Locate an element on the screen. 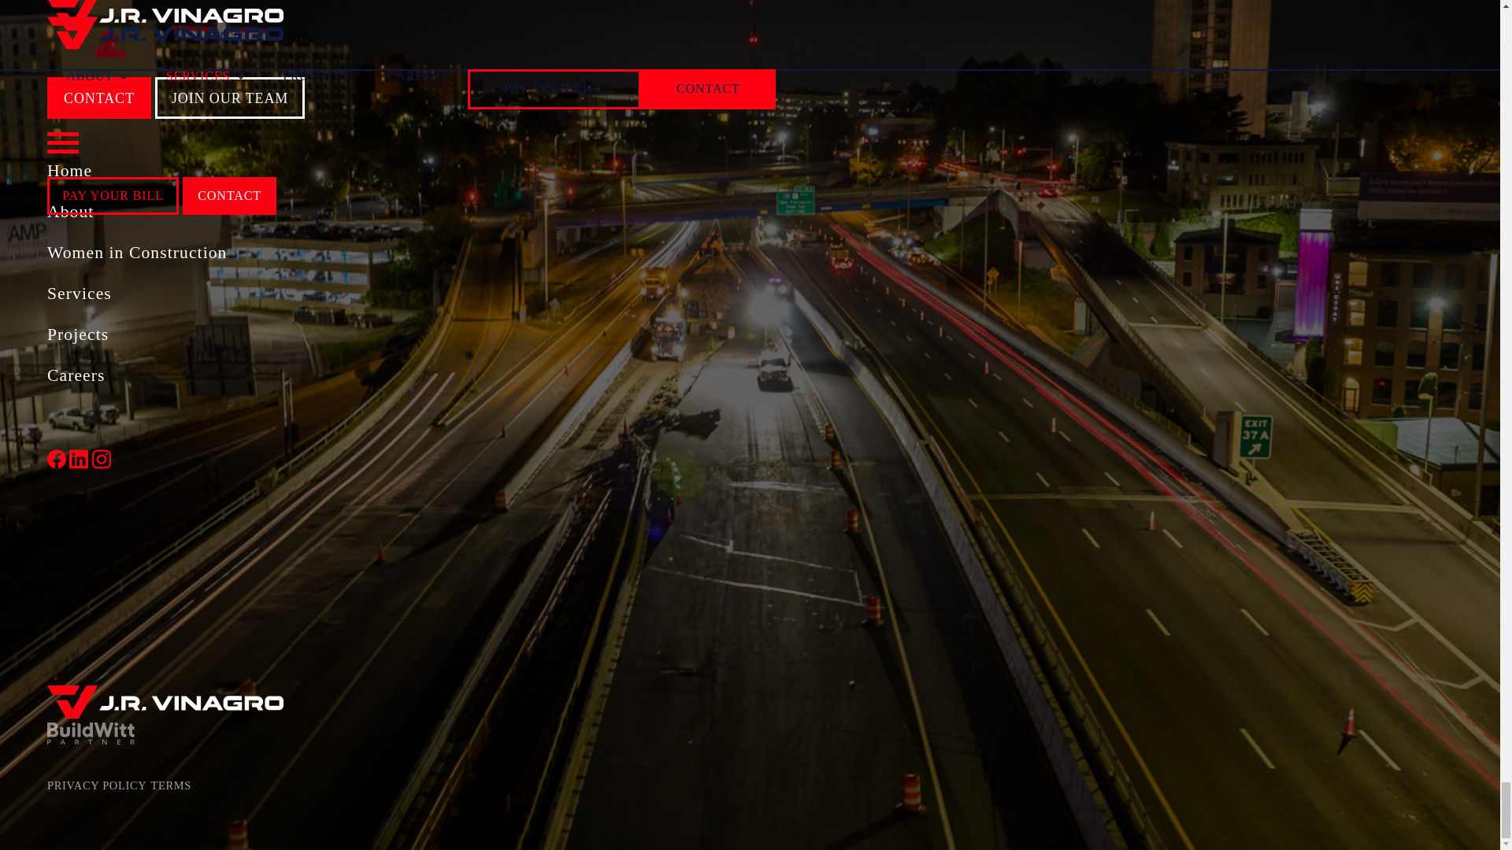 The image size is (1512, 850). JOIN OUR TEAM is located at coordinates (230, 98).